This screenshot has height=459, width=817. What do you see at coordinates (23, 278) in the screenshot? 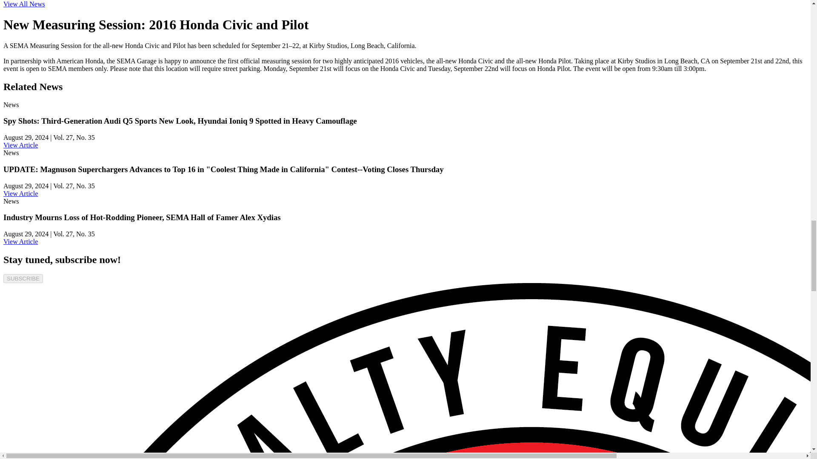
I see `SUBSCRIBE` at bounding box center [23, 278].